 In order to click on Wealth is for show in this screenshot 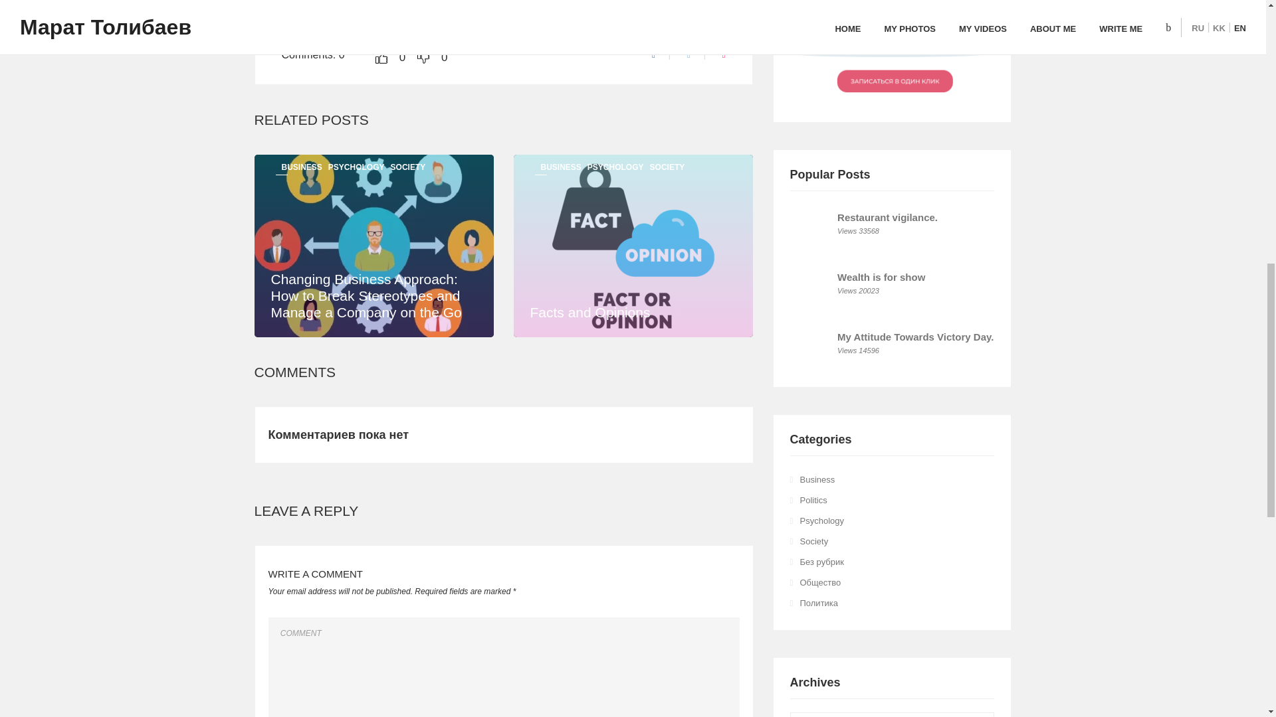, I will do `click(881, 277)`.